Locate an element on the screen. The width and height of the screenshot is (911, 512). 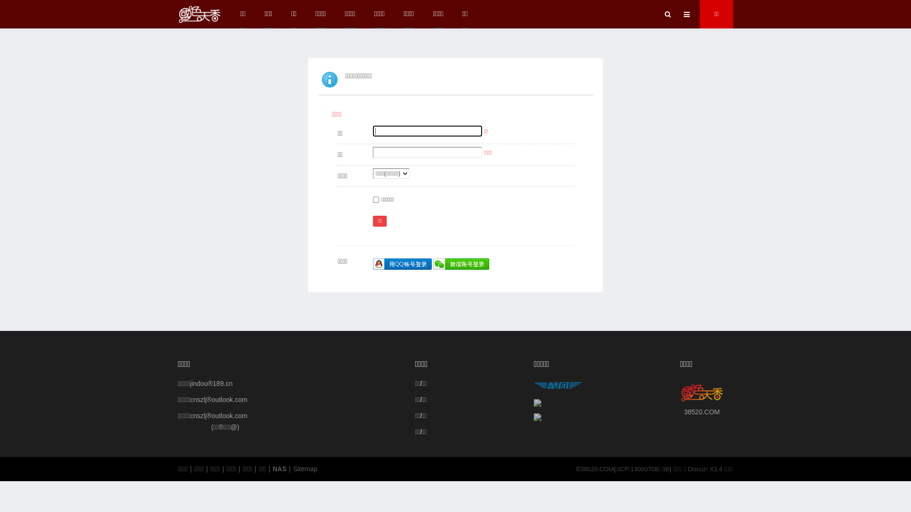
Sitemap is located at coordinates (306, 469).